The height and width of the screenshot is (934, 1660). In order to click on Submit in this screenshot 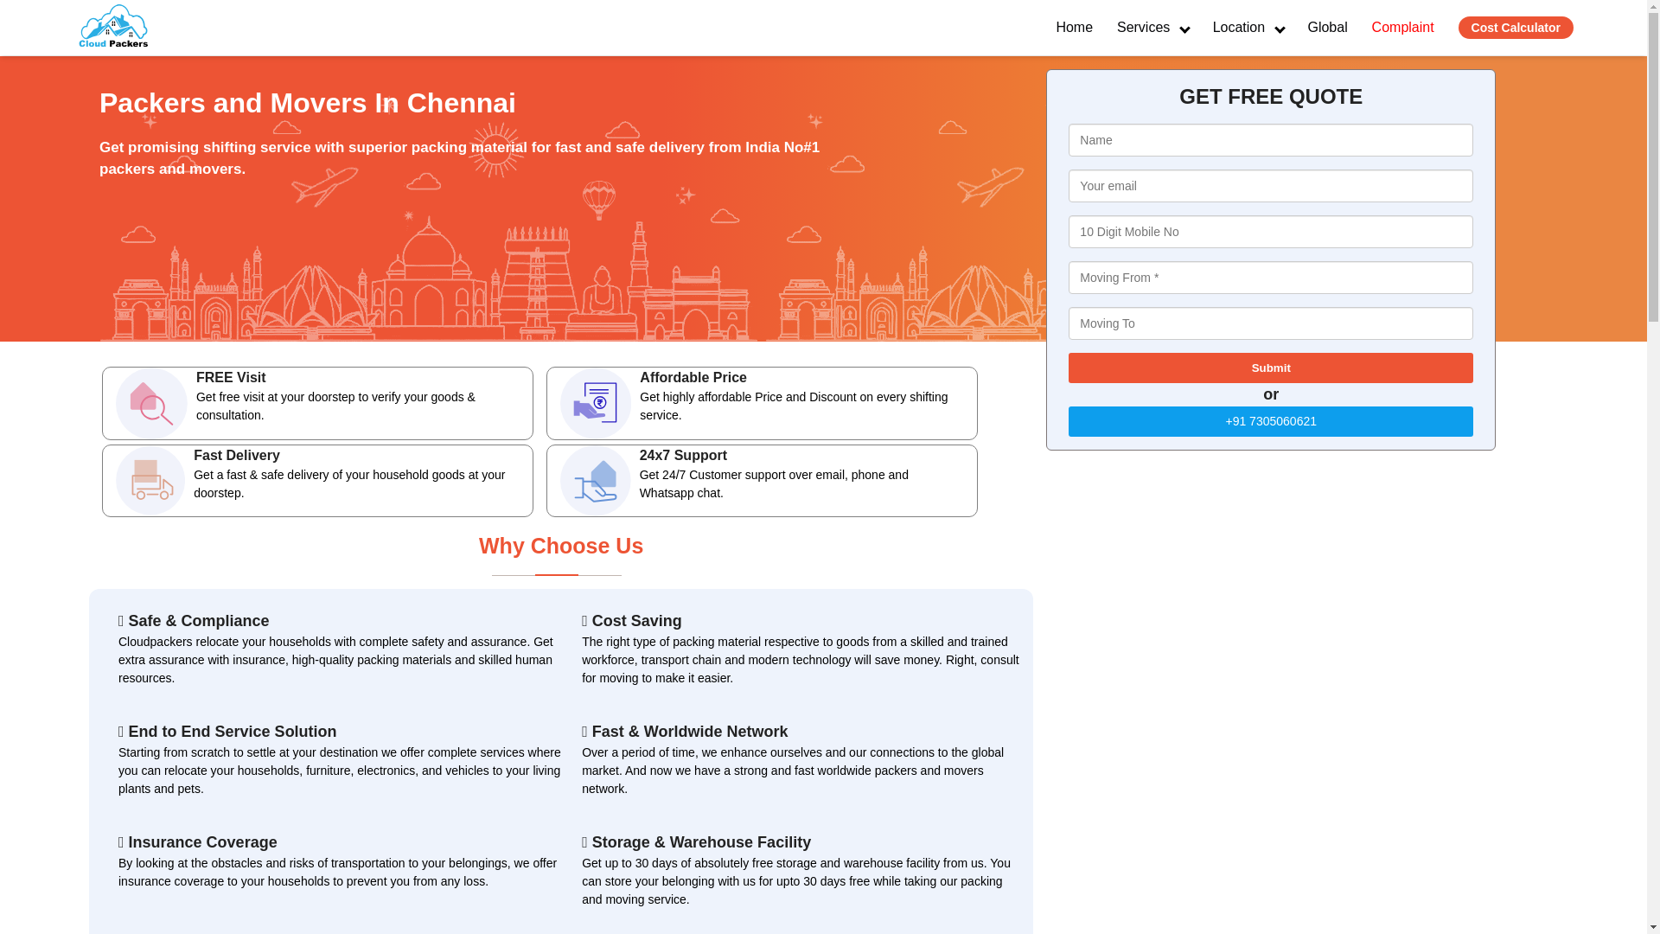, I will do `click(1271, 368)`.